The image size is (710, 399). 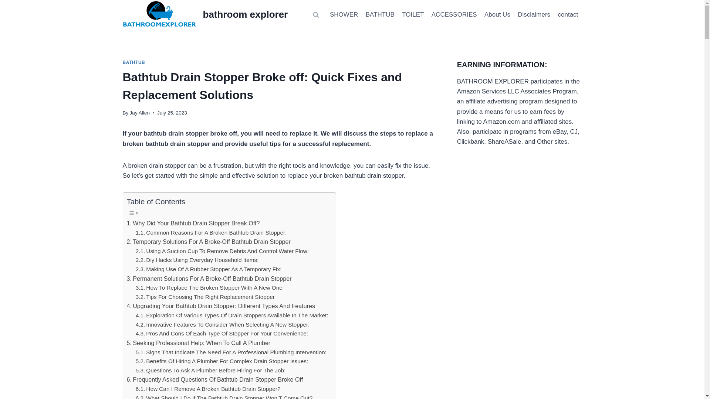 I want to click on Tips For Choosing The Right Replacement Stopper, so click(x=205, y=297).